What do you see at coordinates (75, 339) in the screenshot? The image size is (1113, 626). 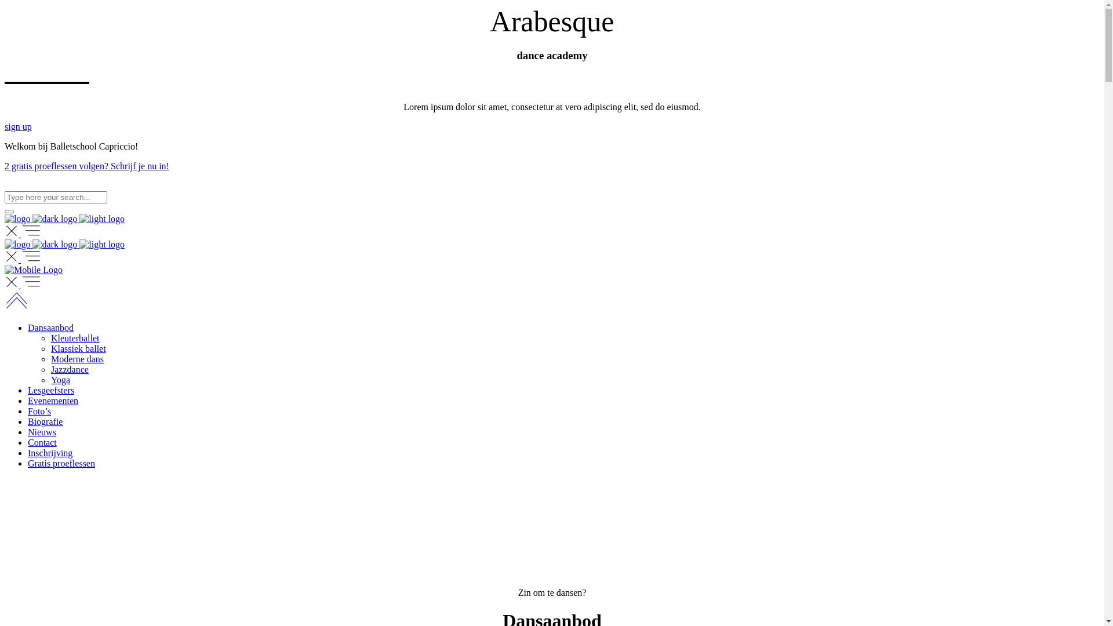 I see `Kleuterballet` at bounding box center [75, 339].